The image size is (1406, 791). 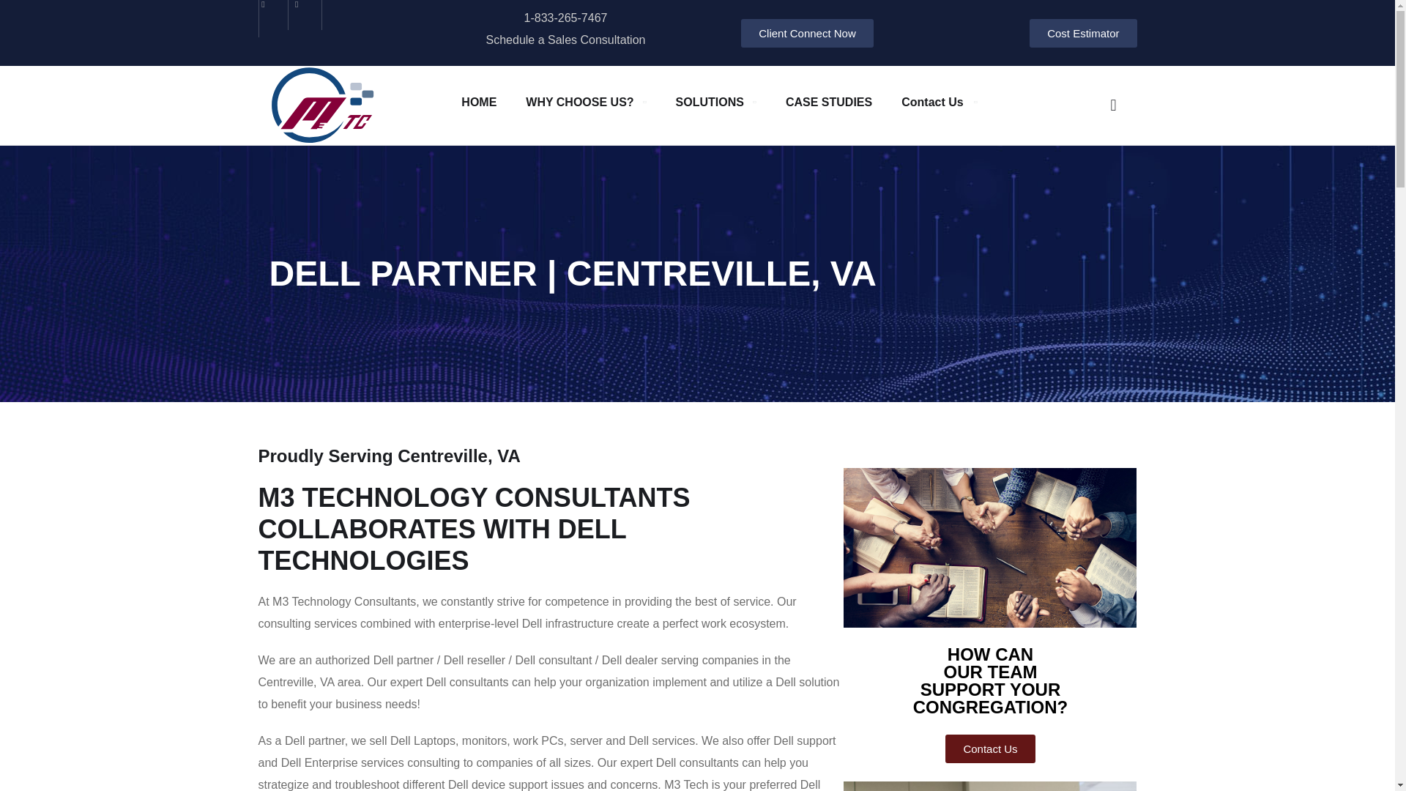 What do you see at coordinates (807, 32) in the screenshot?
I see `Client Connect Now` at bounding box center [807, 32].